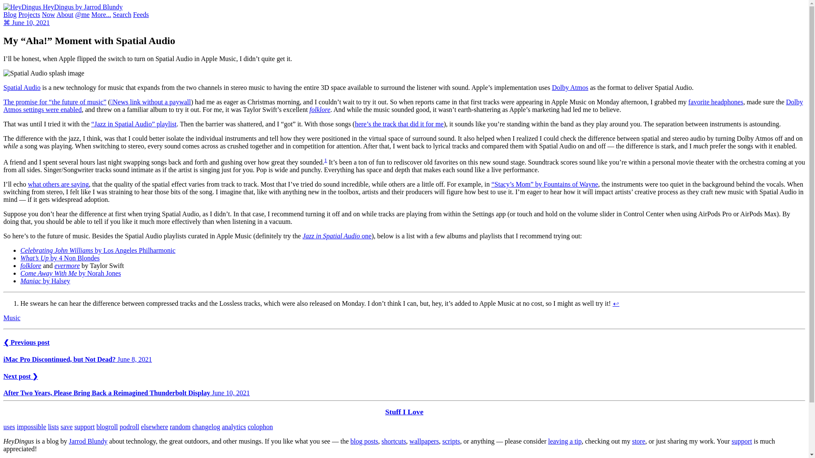  I want to click on evermore, so click(67, 265).